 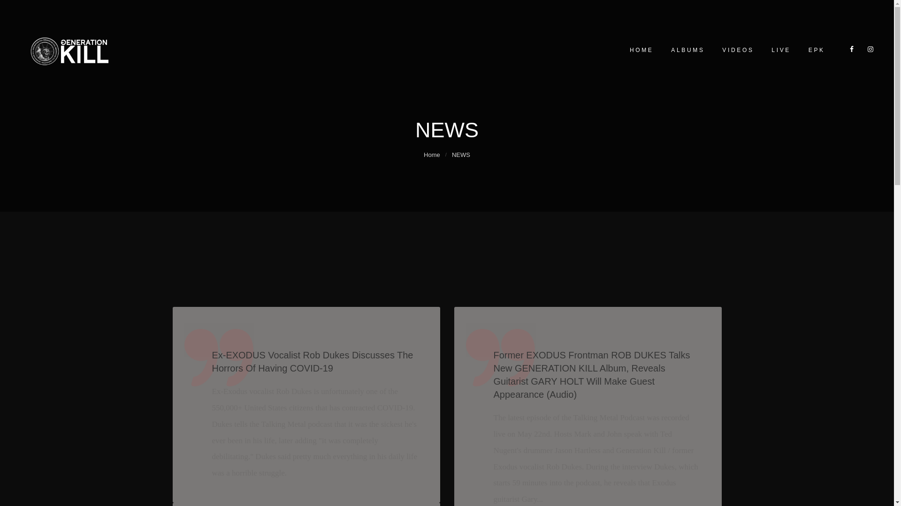 What do you see at coordinates (738, 50) in the screenshot?
I see `VIDEOS` at bounding box center [738, 50].